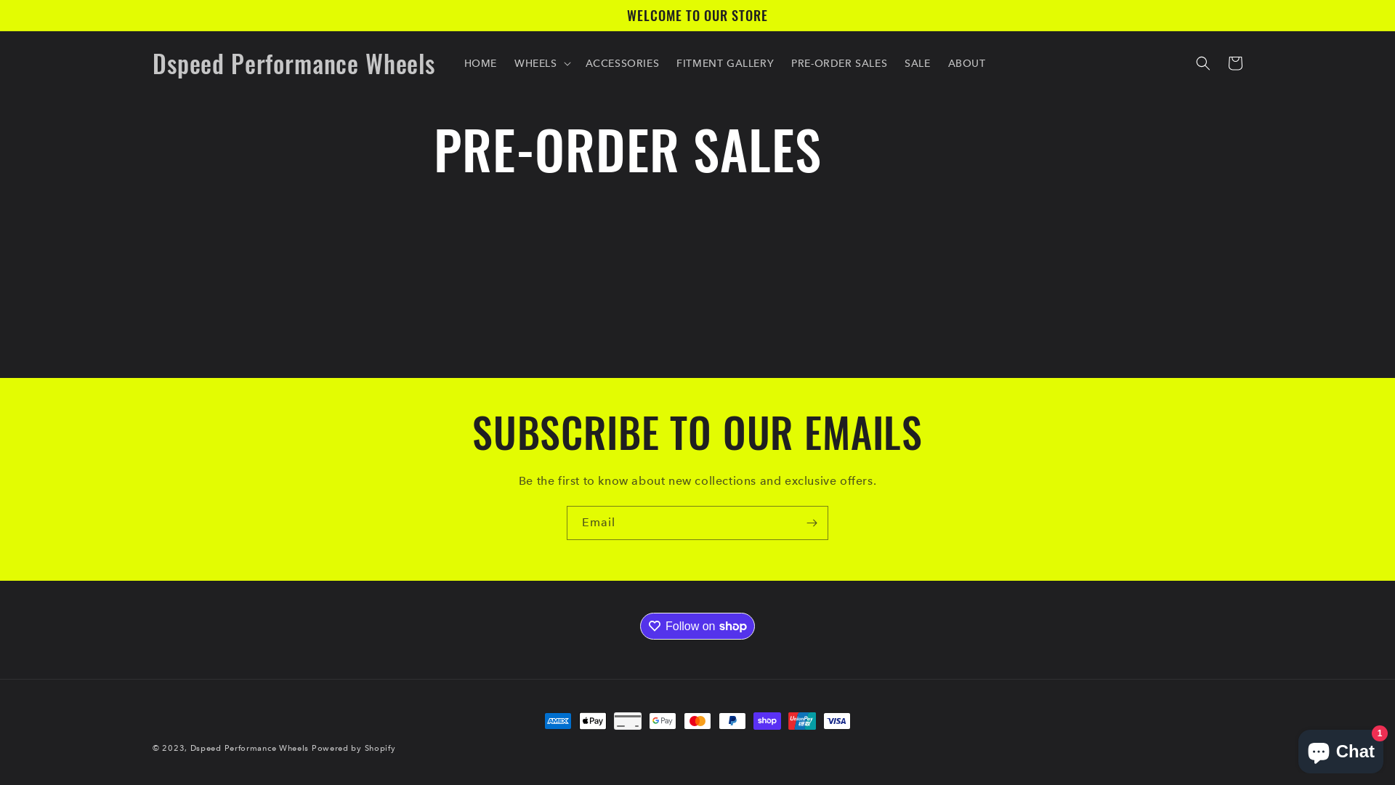 This screenshot has height=785, width=1395. I want to click on PRE-ORDER SALES, so click(839, 63).